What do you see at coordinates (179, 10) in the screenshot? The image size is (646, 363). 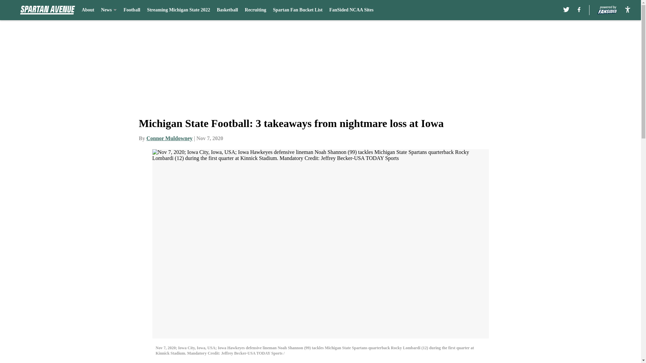 I see `Streaming Michigan State 2022` at bounding box center [179, 10].